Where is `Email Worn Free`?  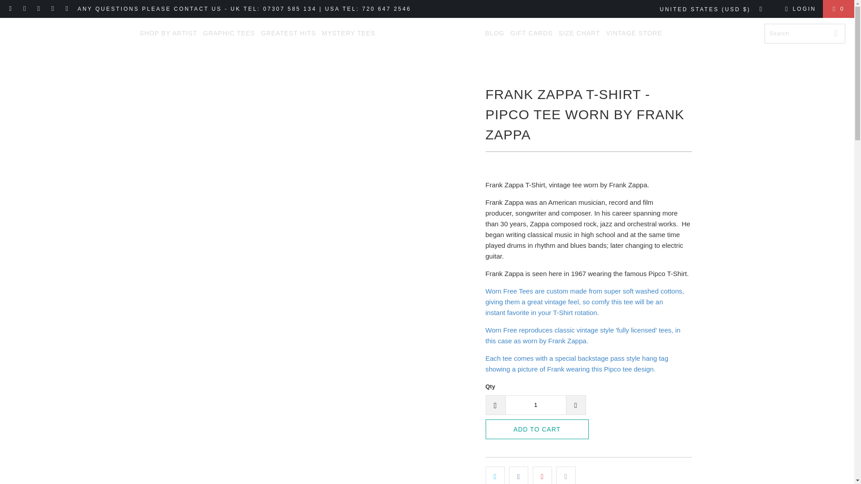
Email Worn Free is located at coordinates (11, 9).